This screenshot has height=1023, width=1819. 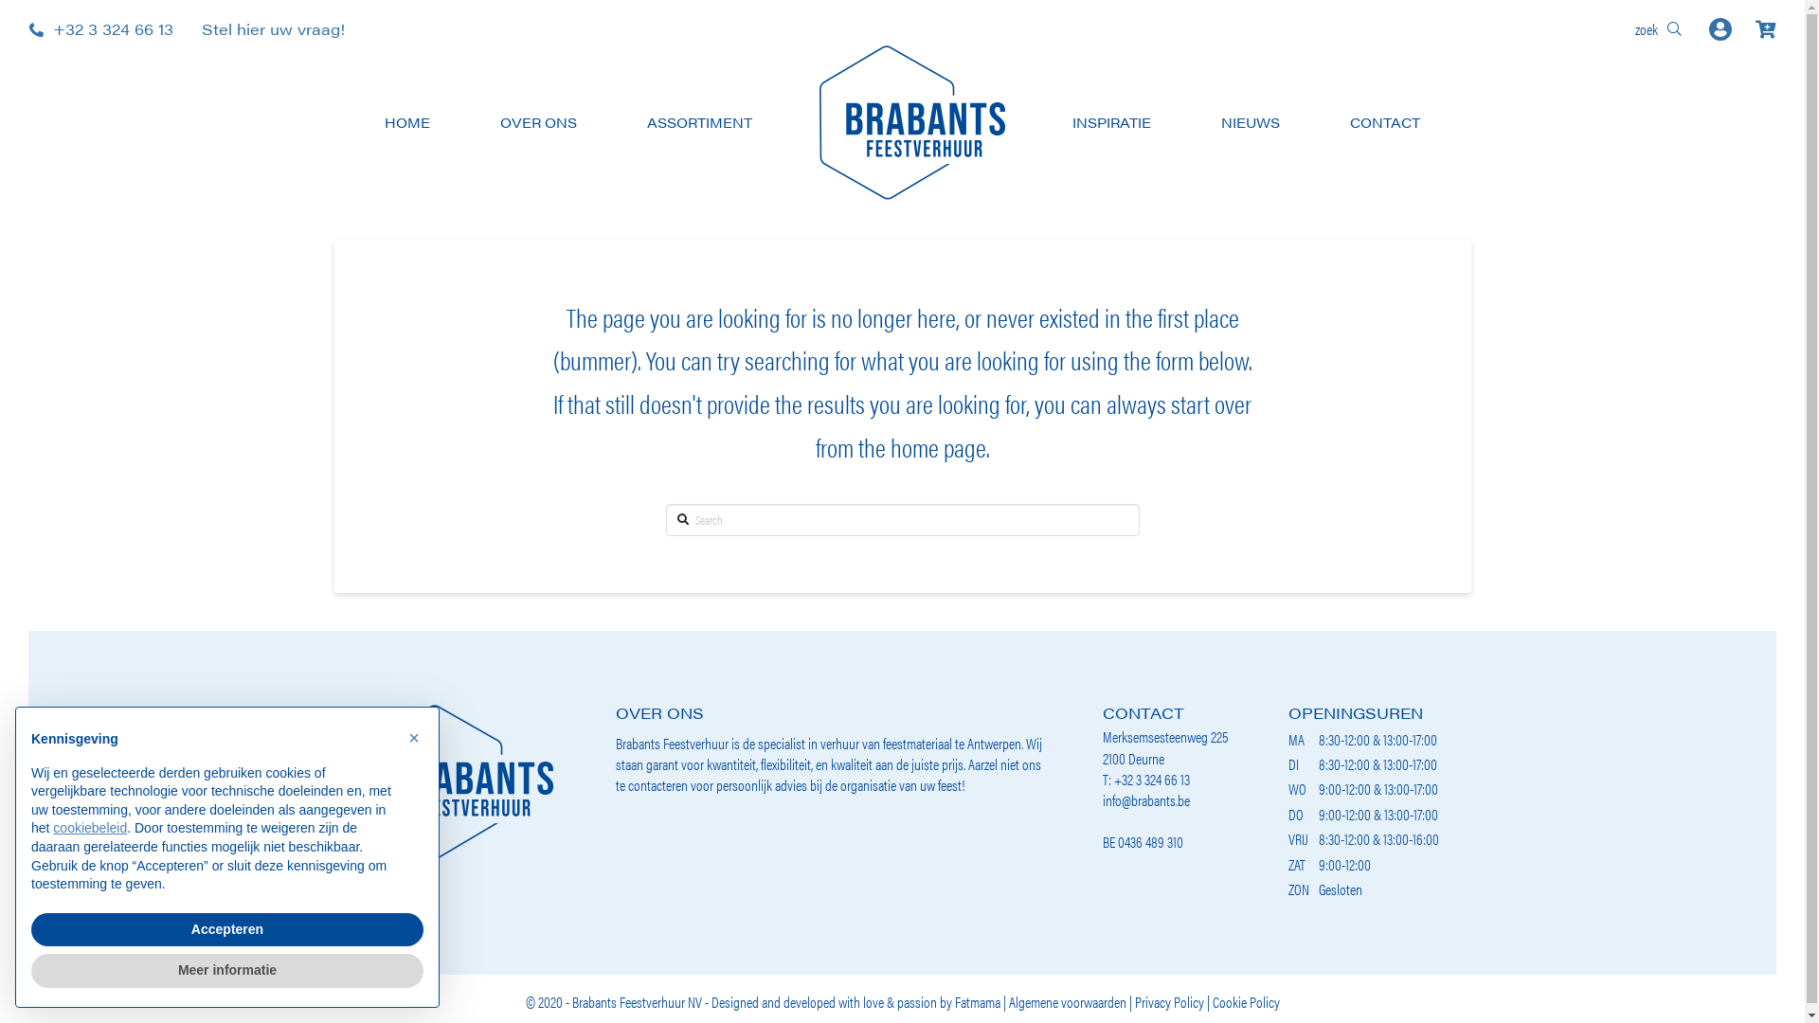 What do you see at coordinates (1247, 1002) in the screenshot?
I see `Cookie Policy` at bounding box center [1247, 1002].